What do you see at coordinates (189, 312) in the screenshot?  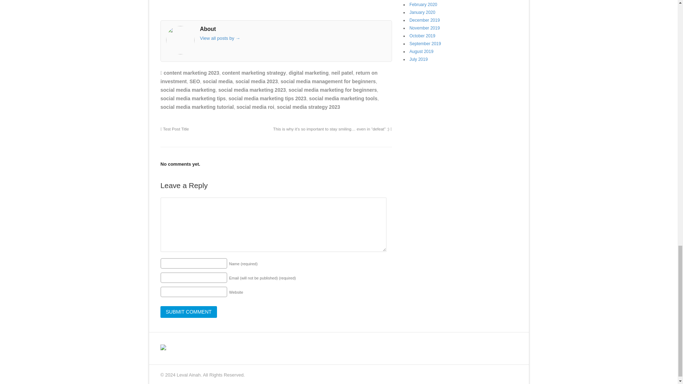 I see `Submit Comment` at bounding box center [189, 312].